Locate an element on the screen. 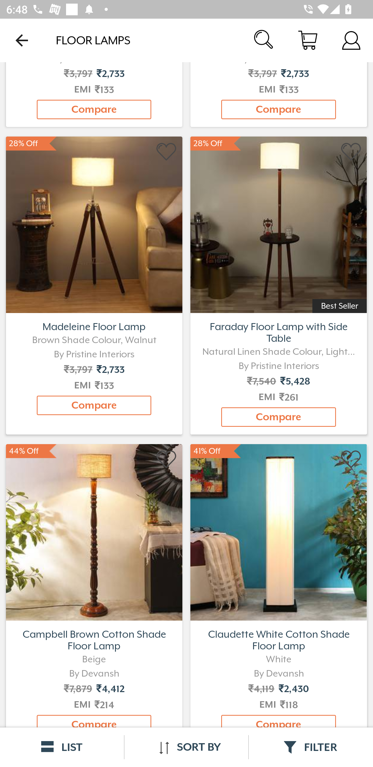 This screenshot has width=373, height=767. Compare is located at coordinates (278, 109).